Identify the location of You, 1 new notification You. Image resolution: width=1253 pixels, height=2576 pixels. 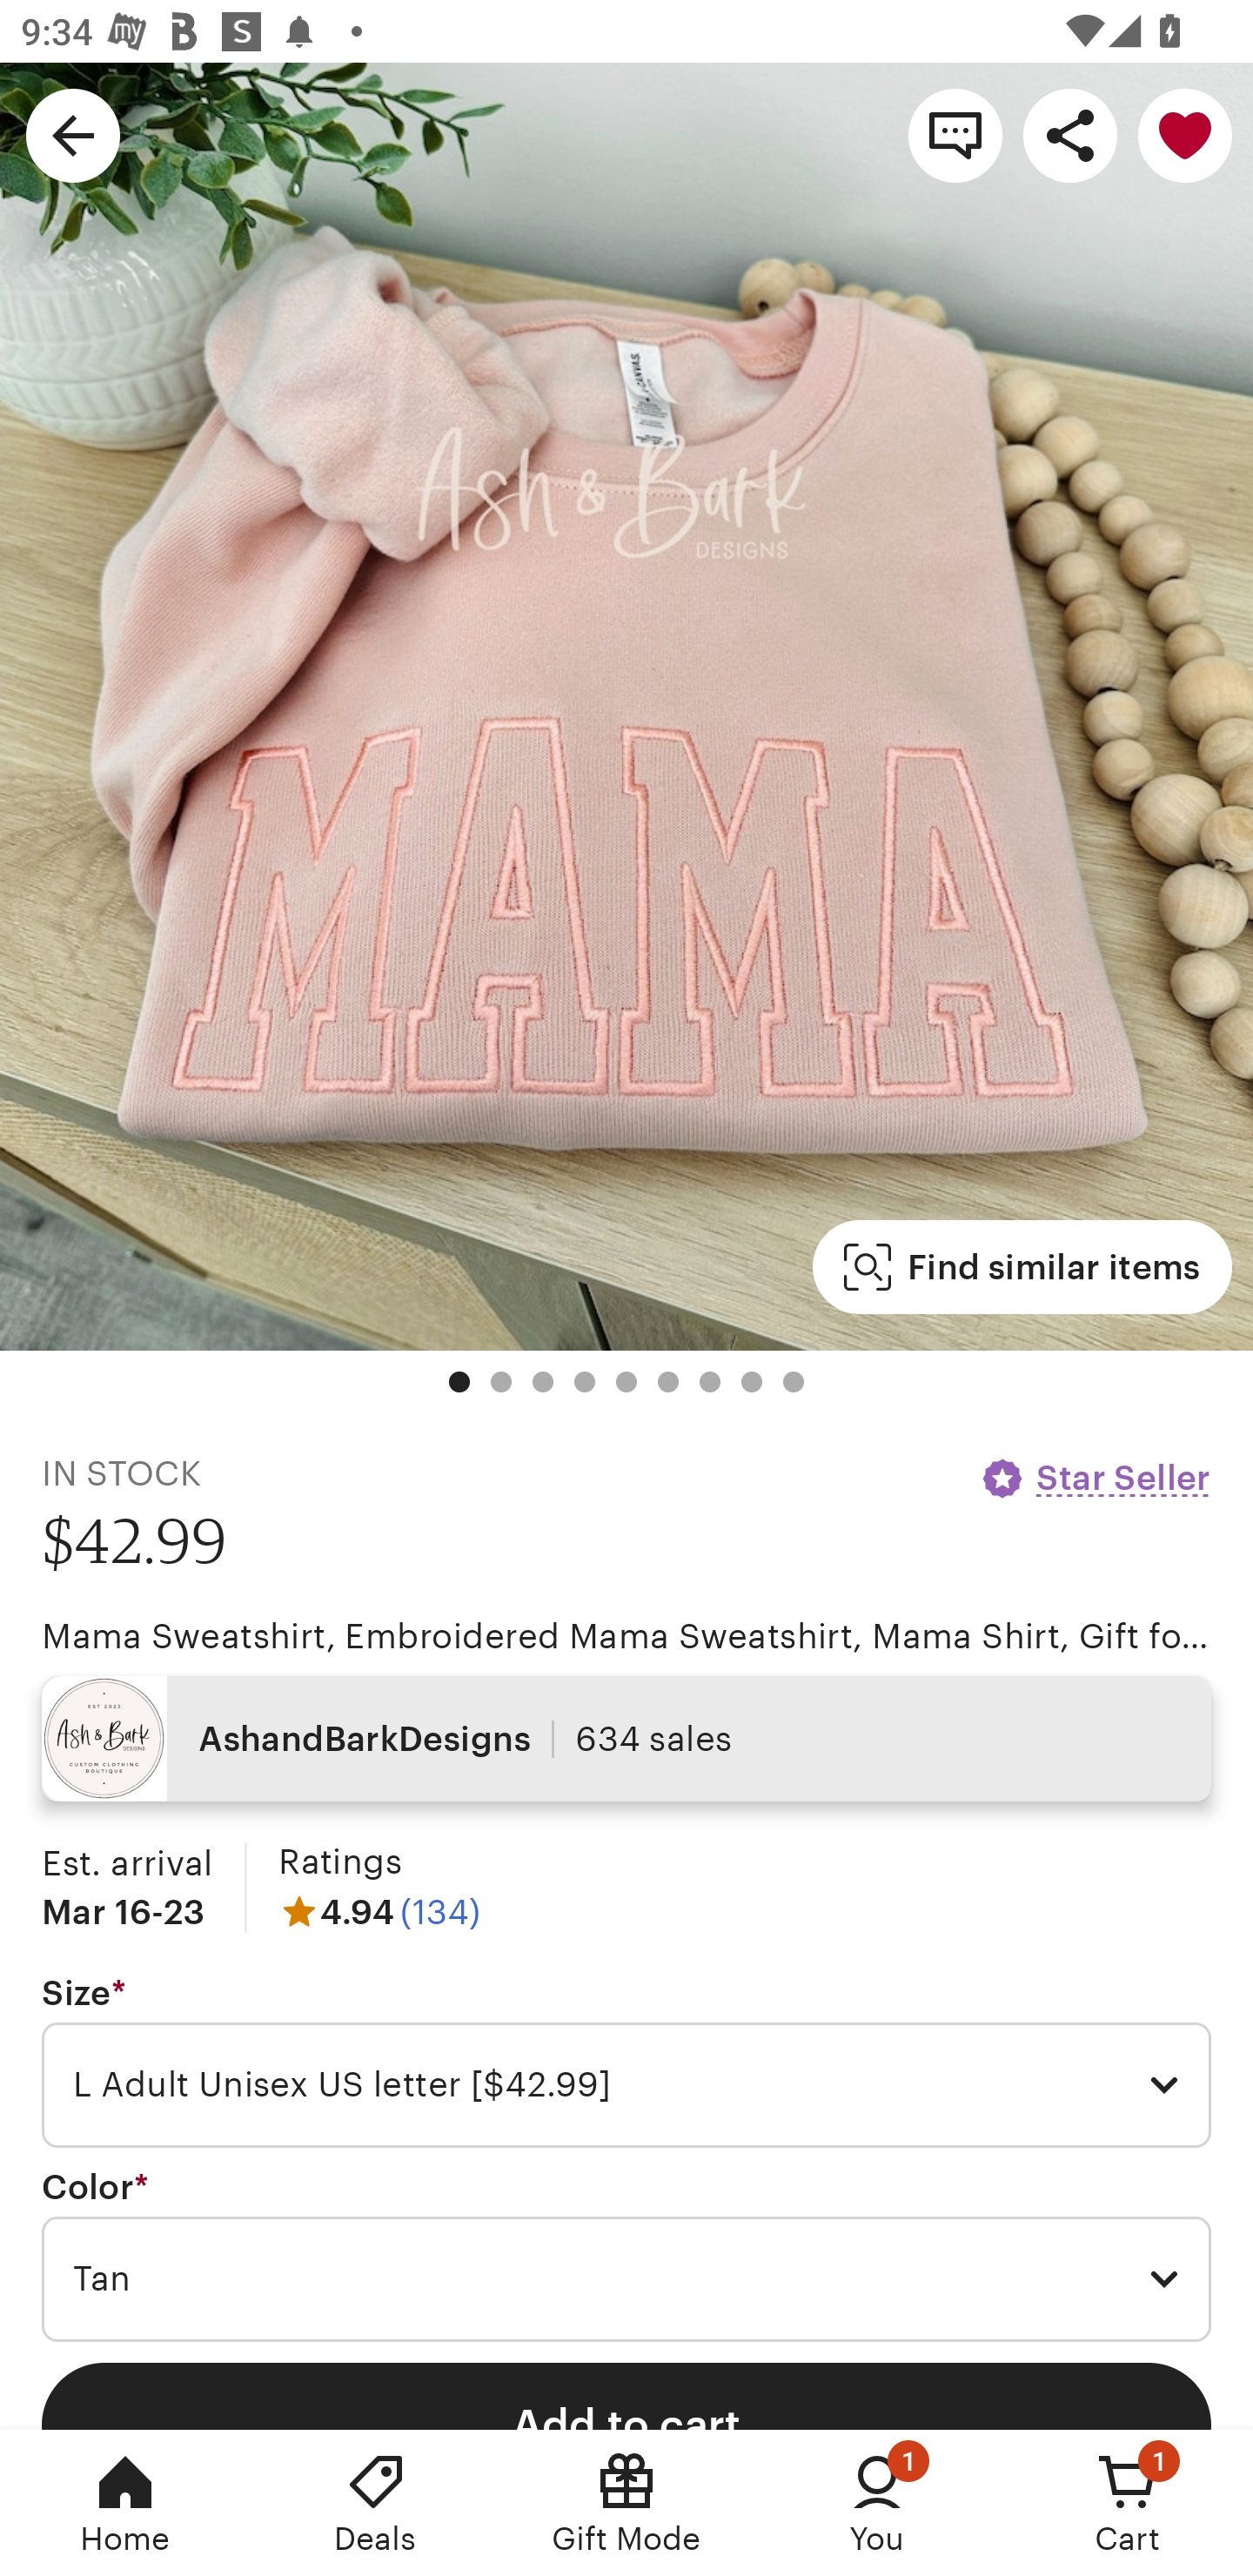
(877, 2503).